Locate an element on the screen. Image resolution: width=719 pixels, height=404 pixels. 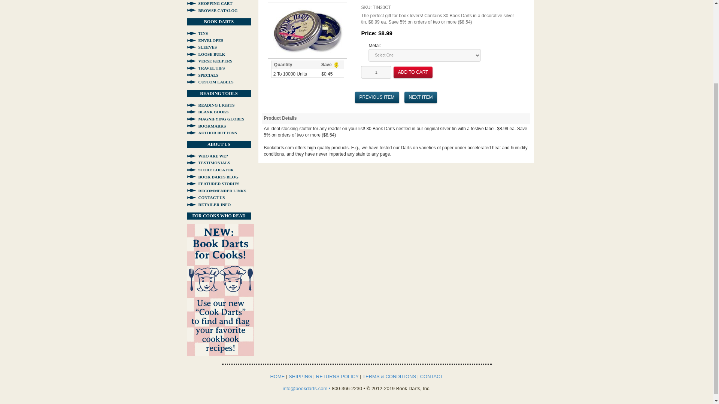
FEATURED STORIES is located at coordinates (213, 183).